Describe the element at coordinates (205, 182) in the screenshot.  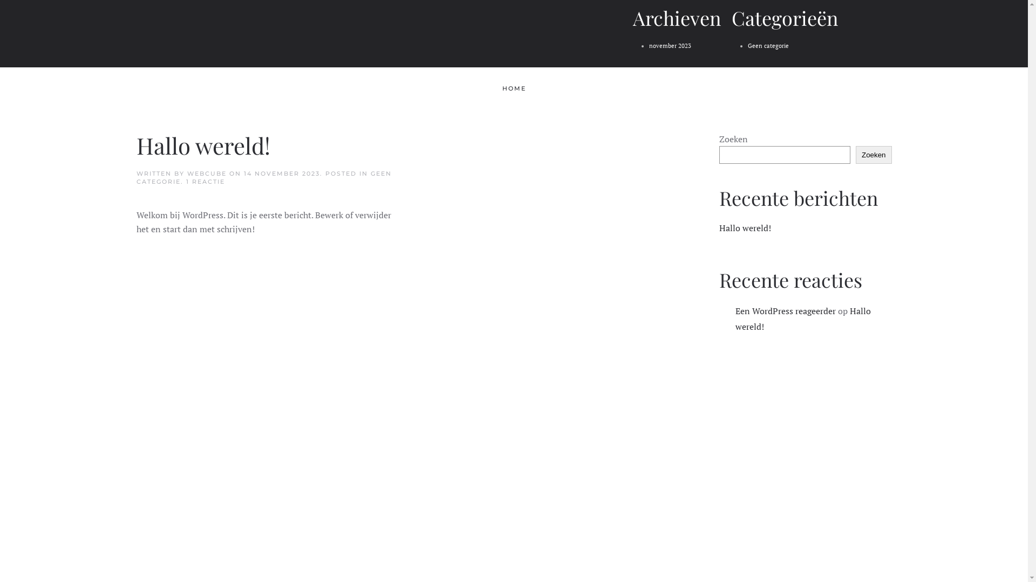
I see `1 REACTIE
OP HALLO WERELD!` at that location.